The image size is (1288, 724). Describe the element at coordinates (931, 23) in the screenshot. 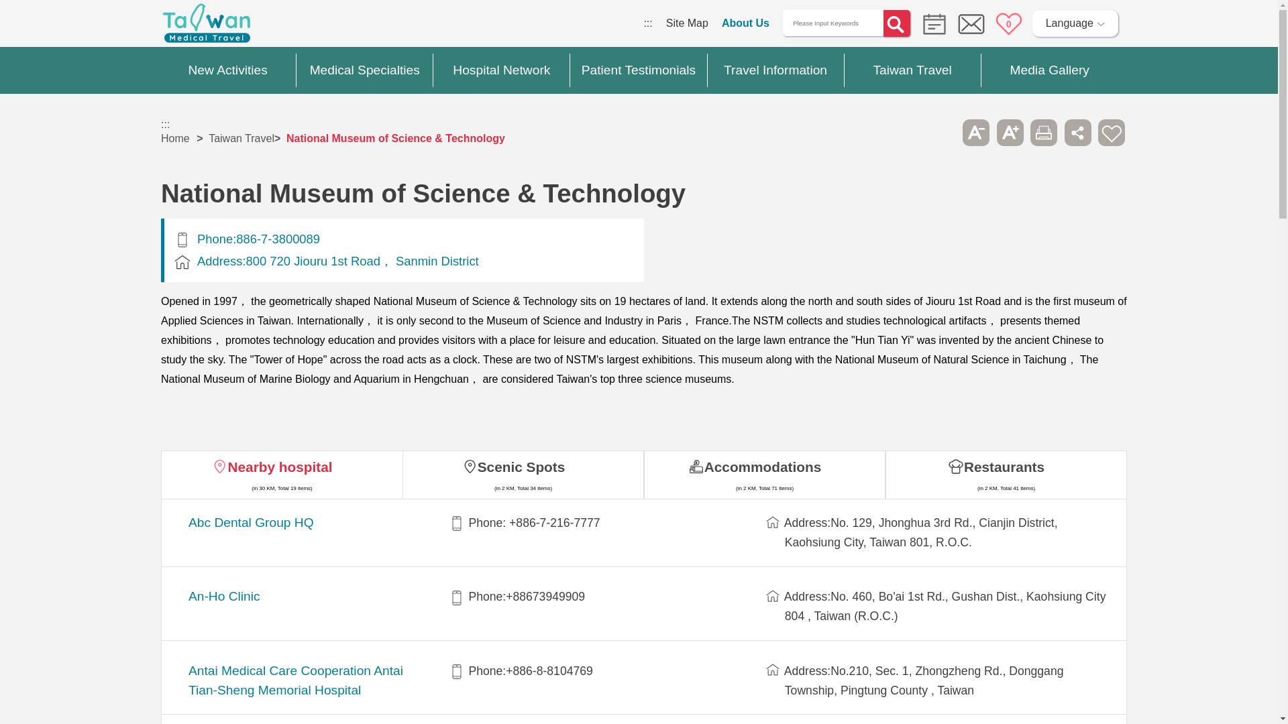

I see `Find Medical Services` at that location.